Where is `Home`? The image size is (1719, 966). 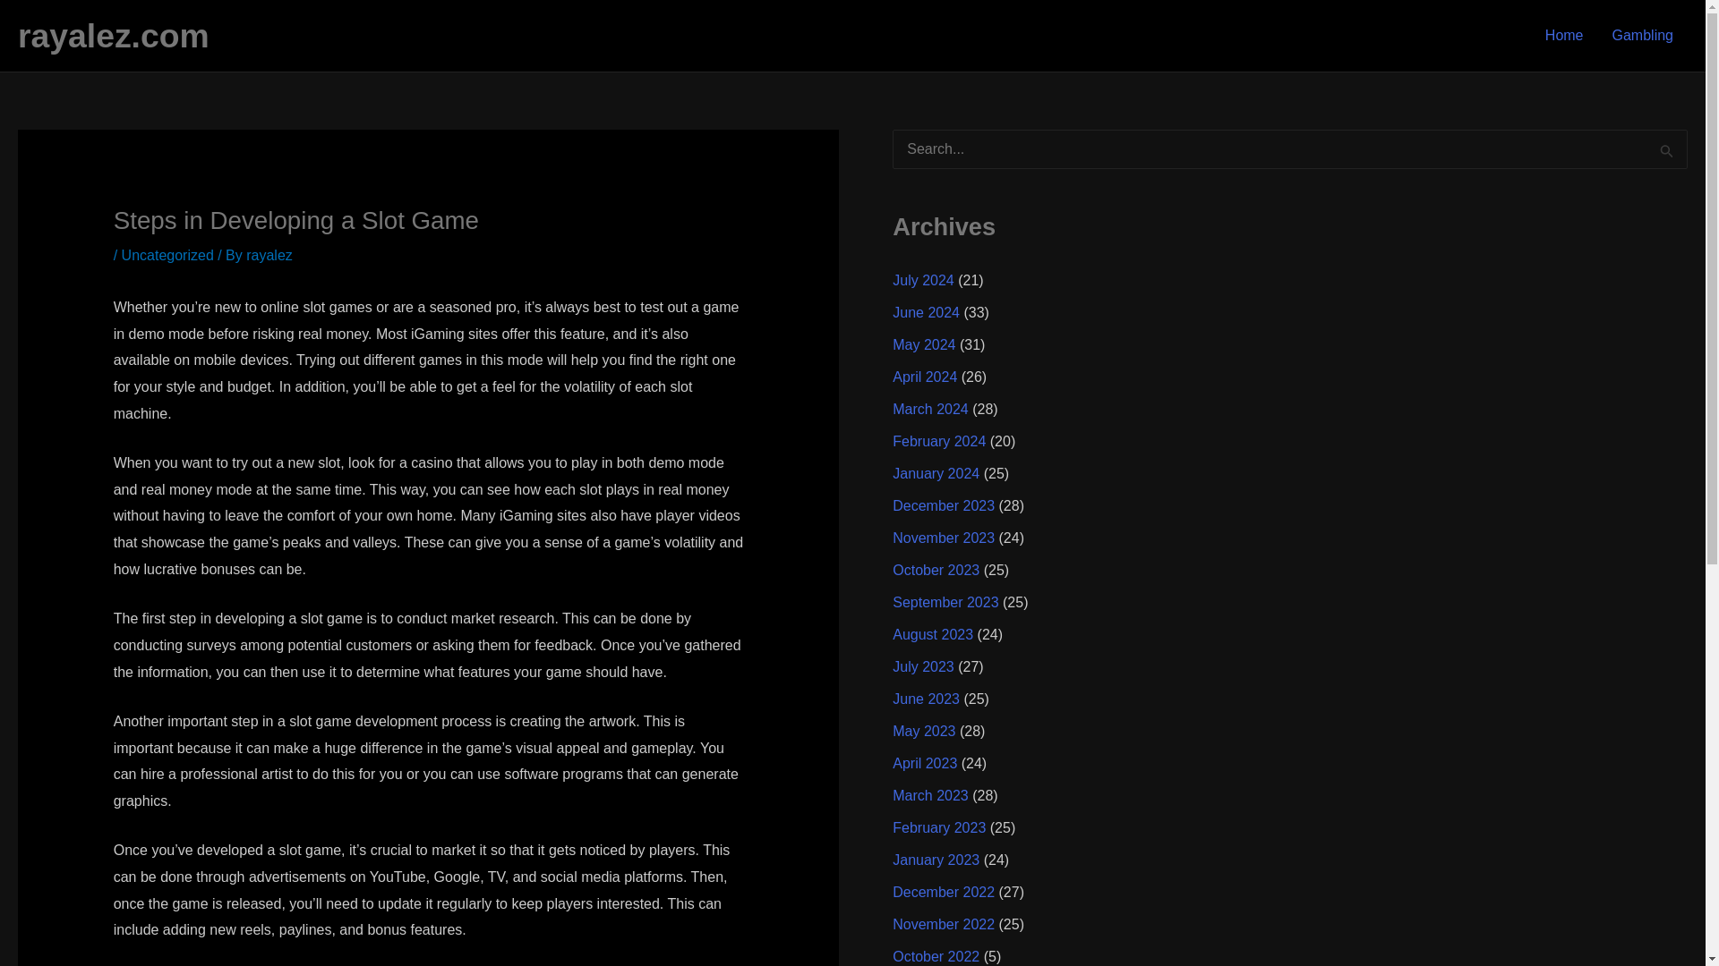
Home is located at coordinates (1565, 36).